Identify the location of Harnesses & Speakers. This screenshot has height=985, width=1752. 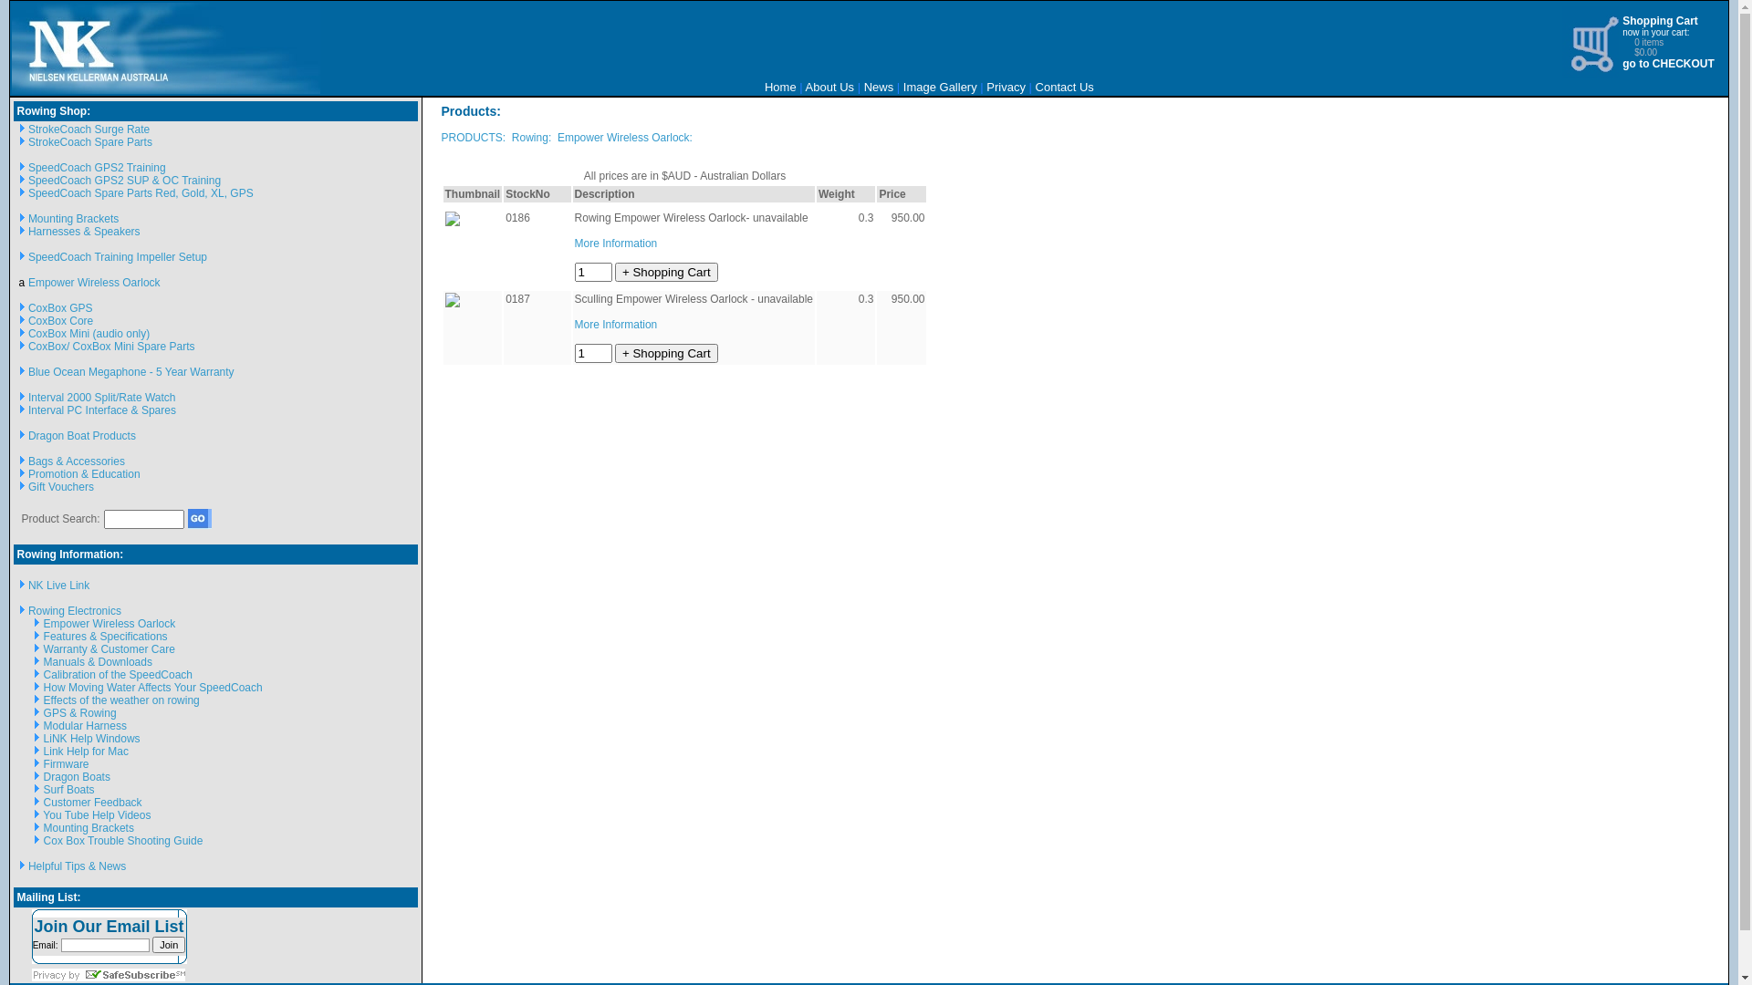
(84, 232).